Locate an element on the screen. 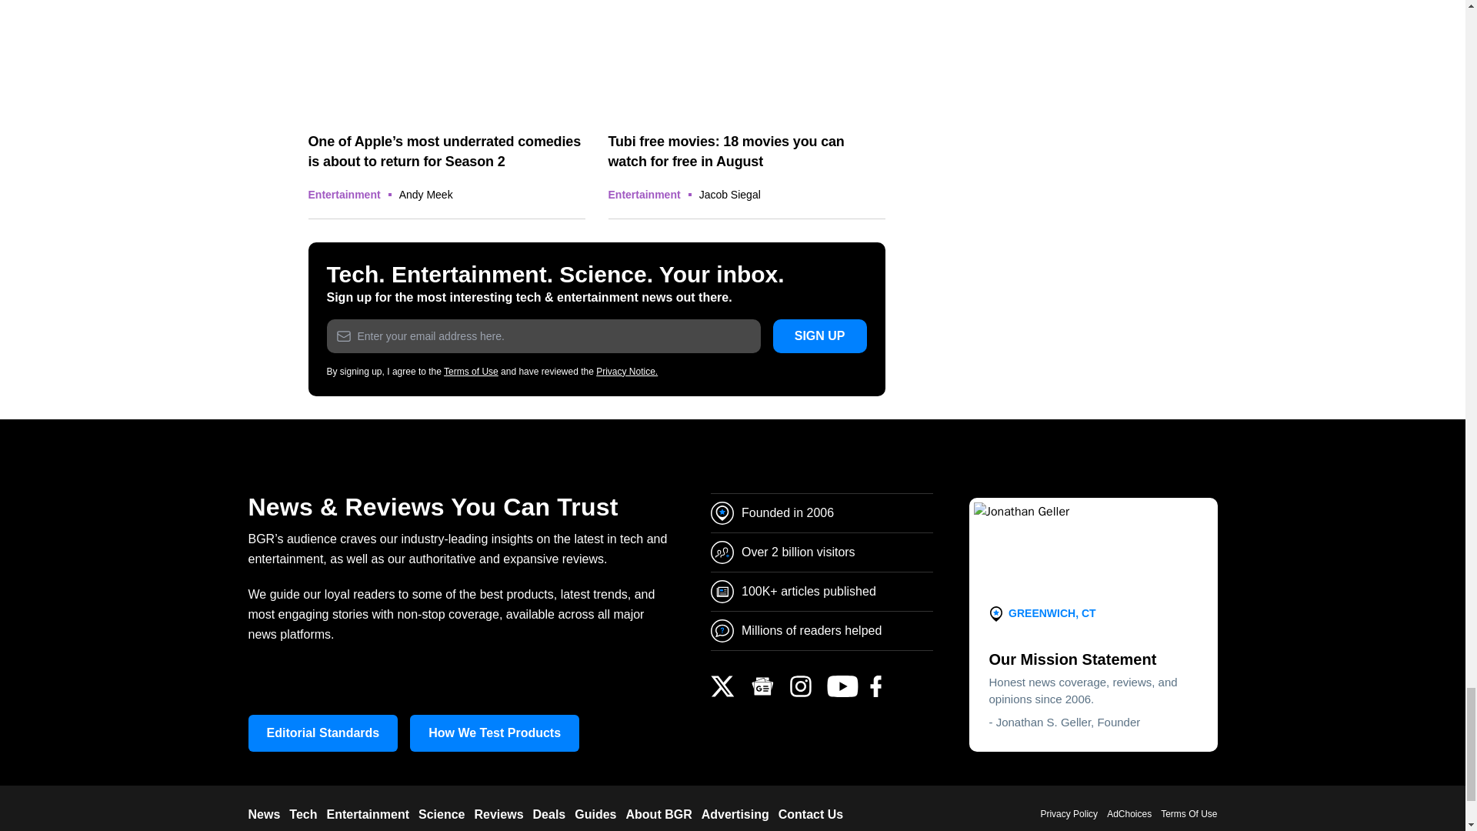 This screenshot has height=831, width=1477. Tubi movies is located at coordinates (746, 58).